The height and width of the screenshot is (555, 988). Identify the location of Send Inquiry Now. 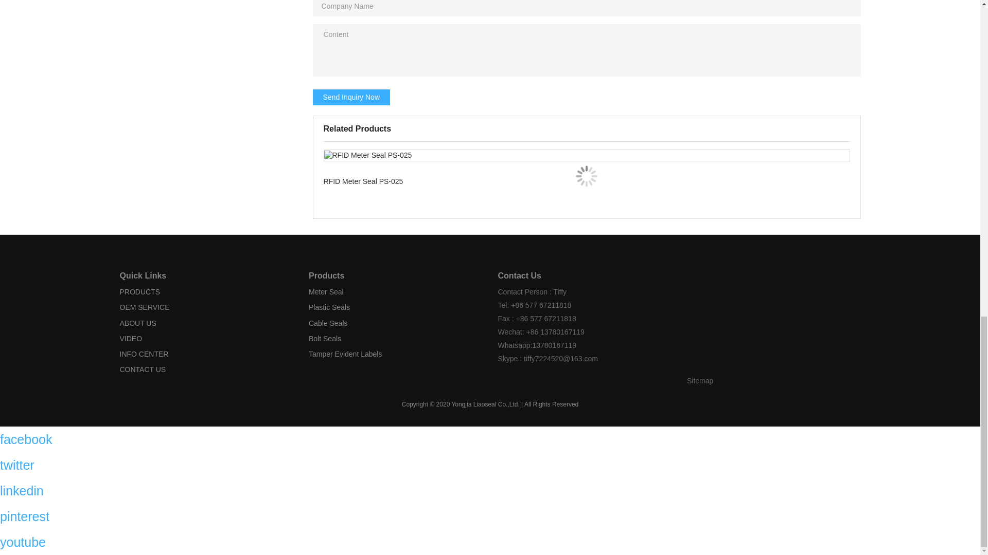
(351, 98).